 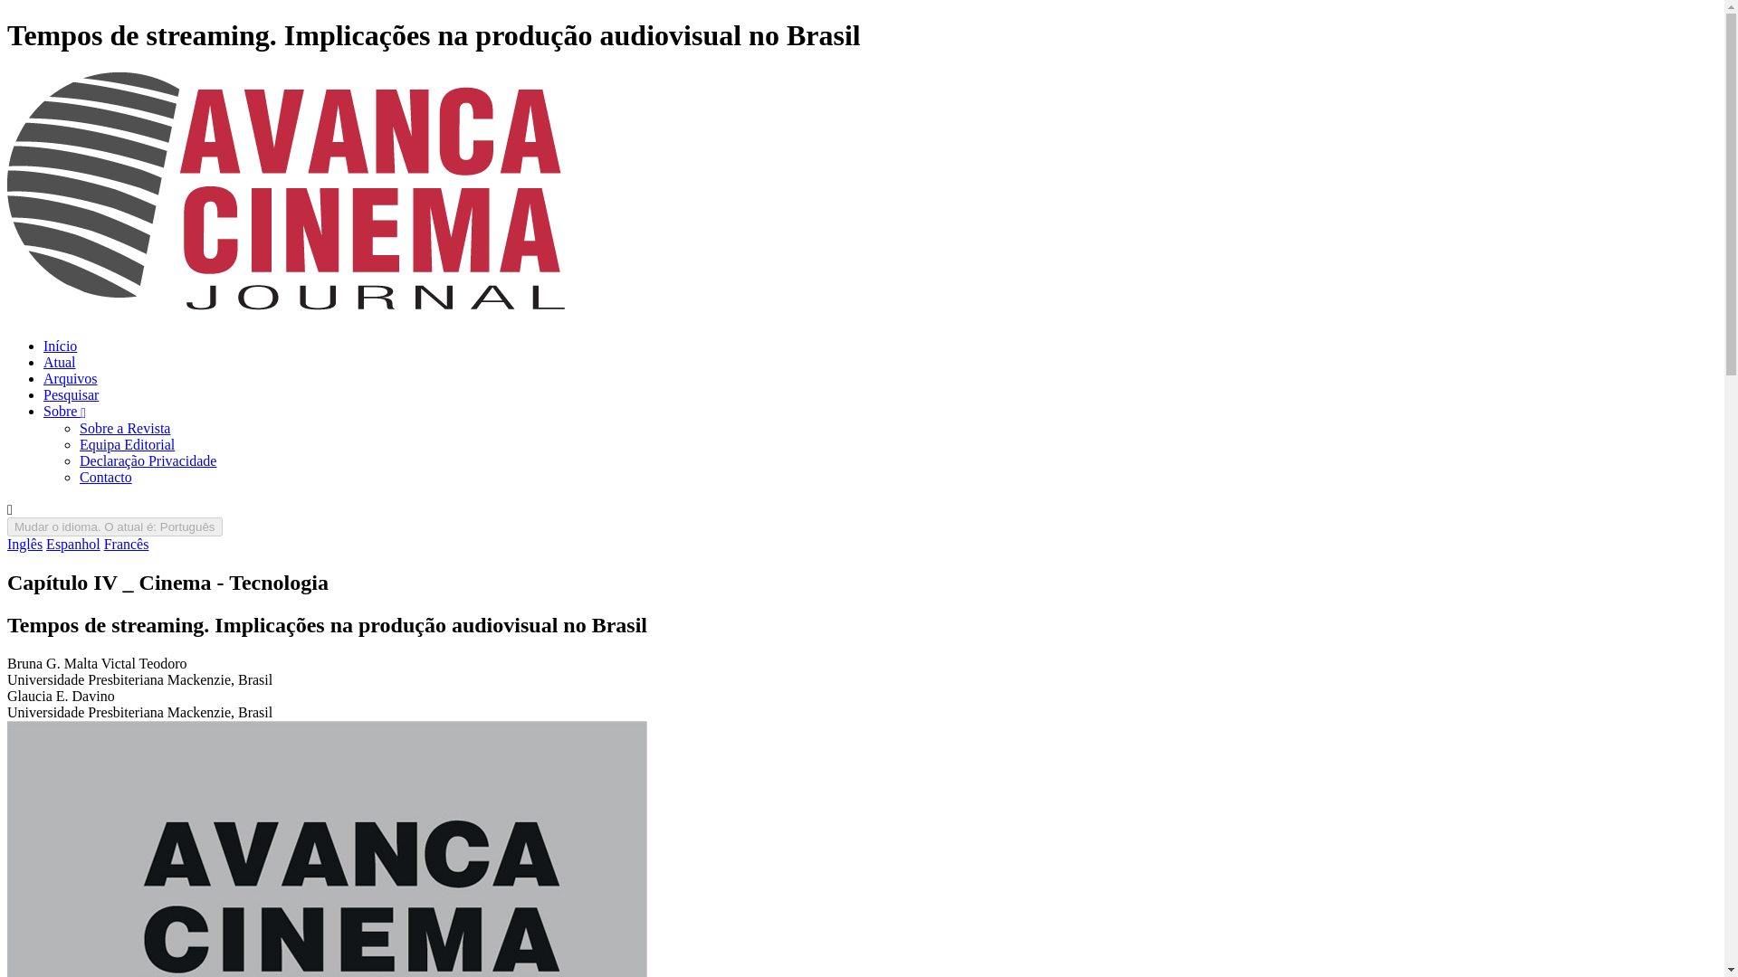 What do you see at coordinates (71, 394) in the screenshot?
I see `Pesquisar` at bounding box center [71, 394].